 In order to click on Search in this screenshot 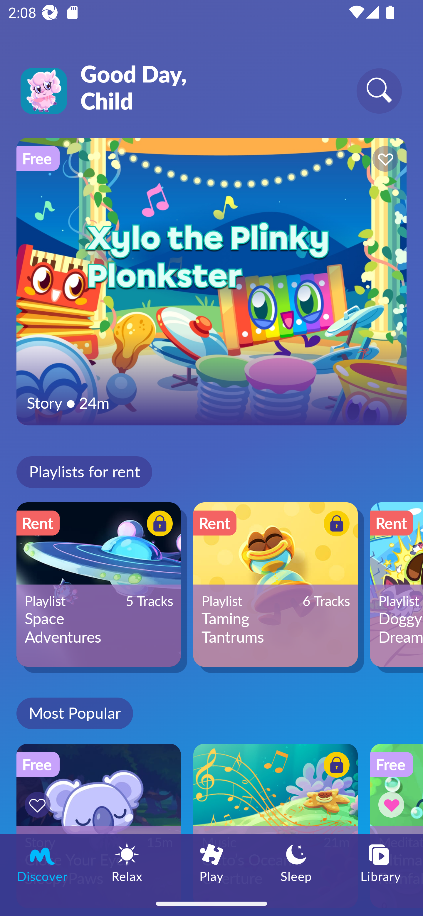, I will do `click(379, 90)`.